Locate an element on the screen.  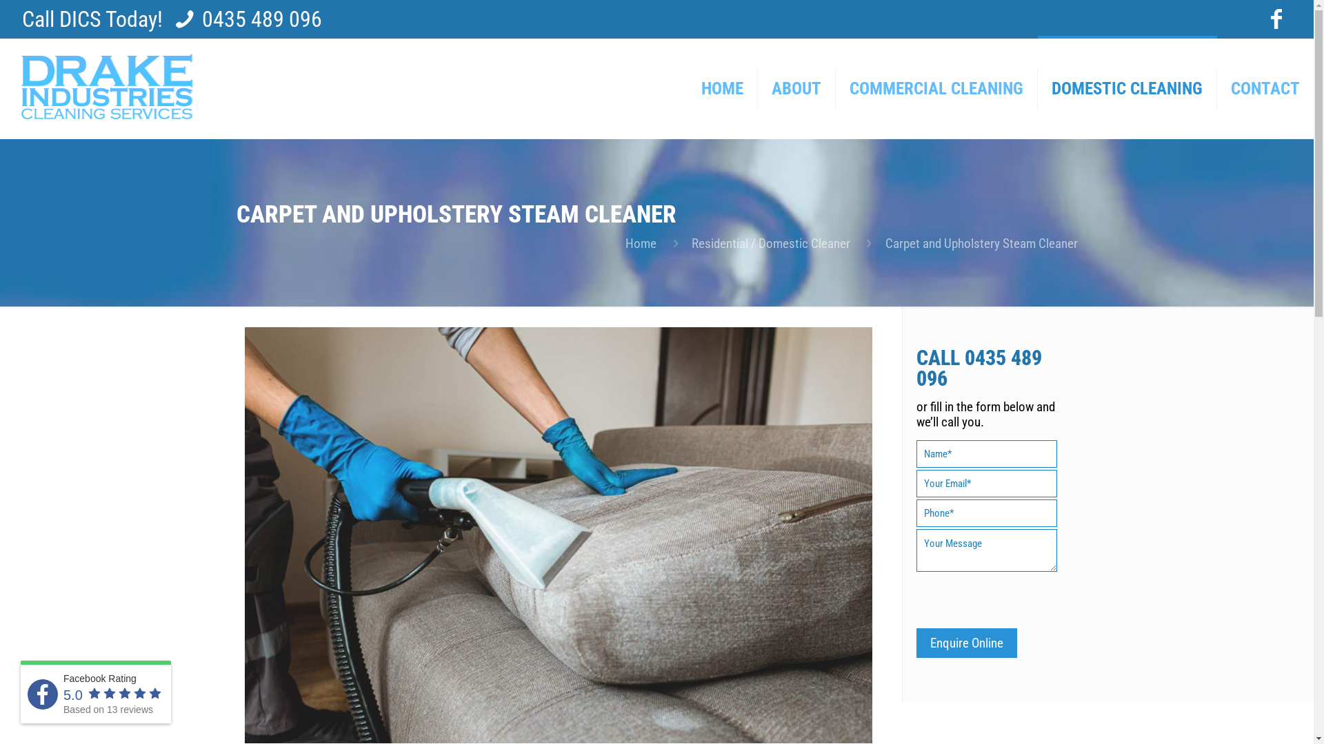
0435 489 096 is located at coordinates (262, 19).